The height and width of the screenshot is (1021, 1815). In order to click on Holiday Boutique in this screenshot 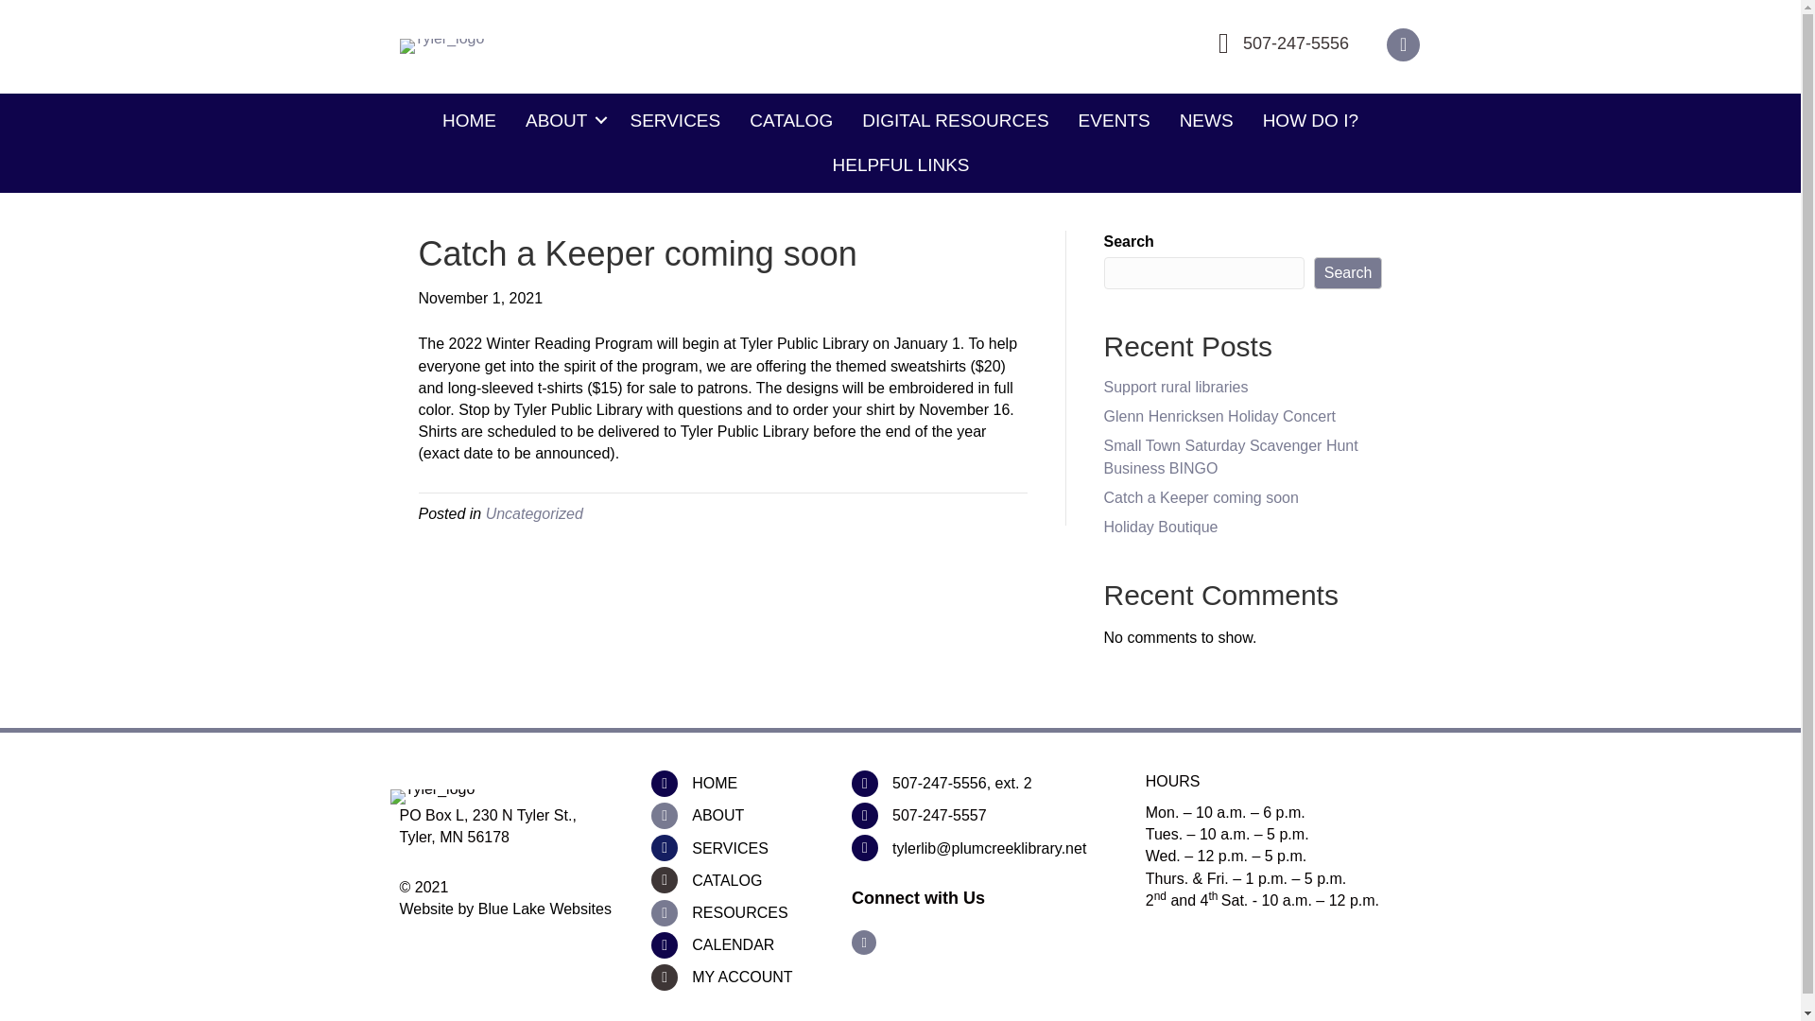, I will do `click(1161, 526)`.